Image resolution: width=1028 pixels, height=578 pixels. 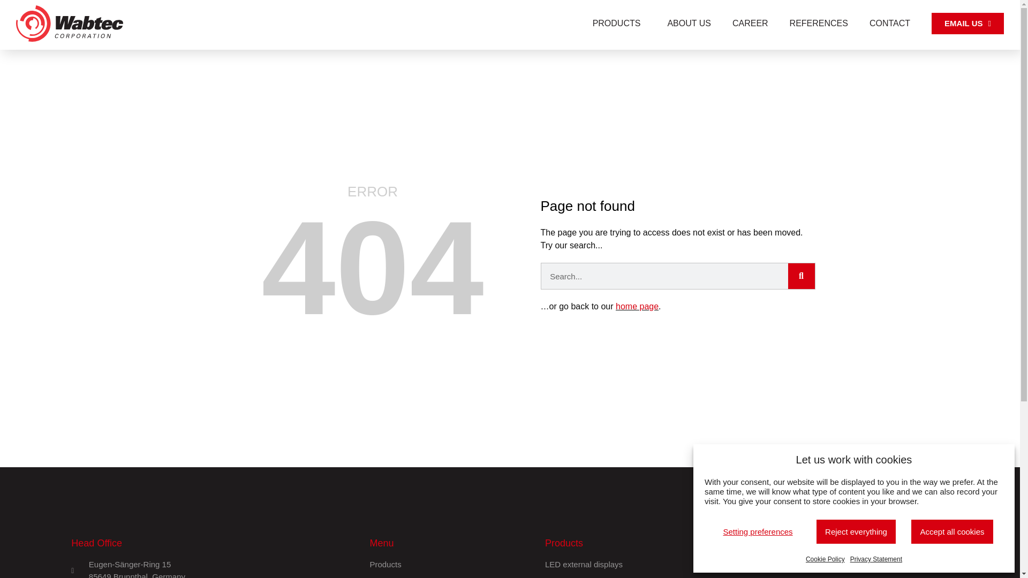 I want to click on Accept all cookies, so click(x=952, y=532).